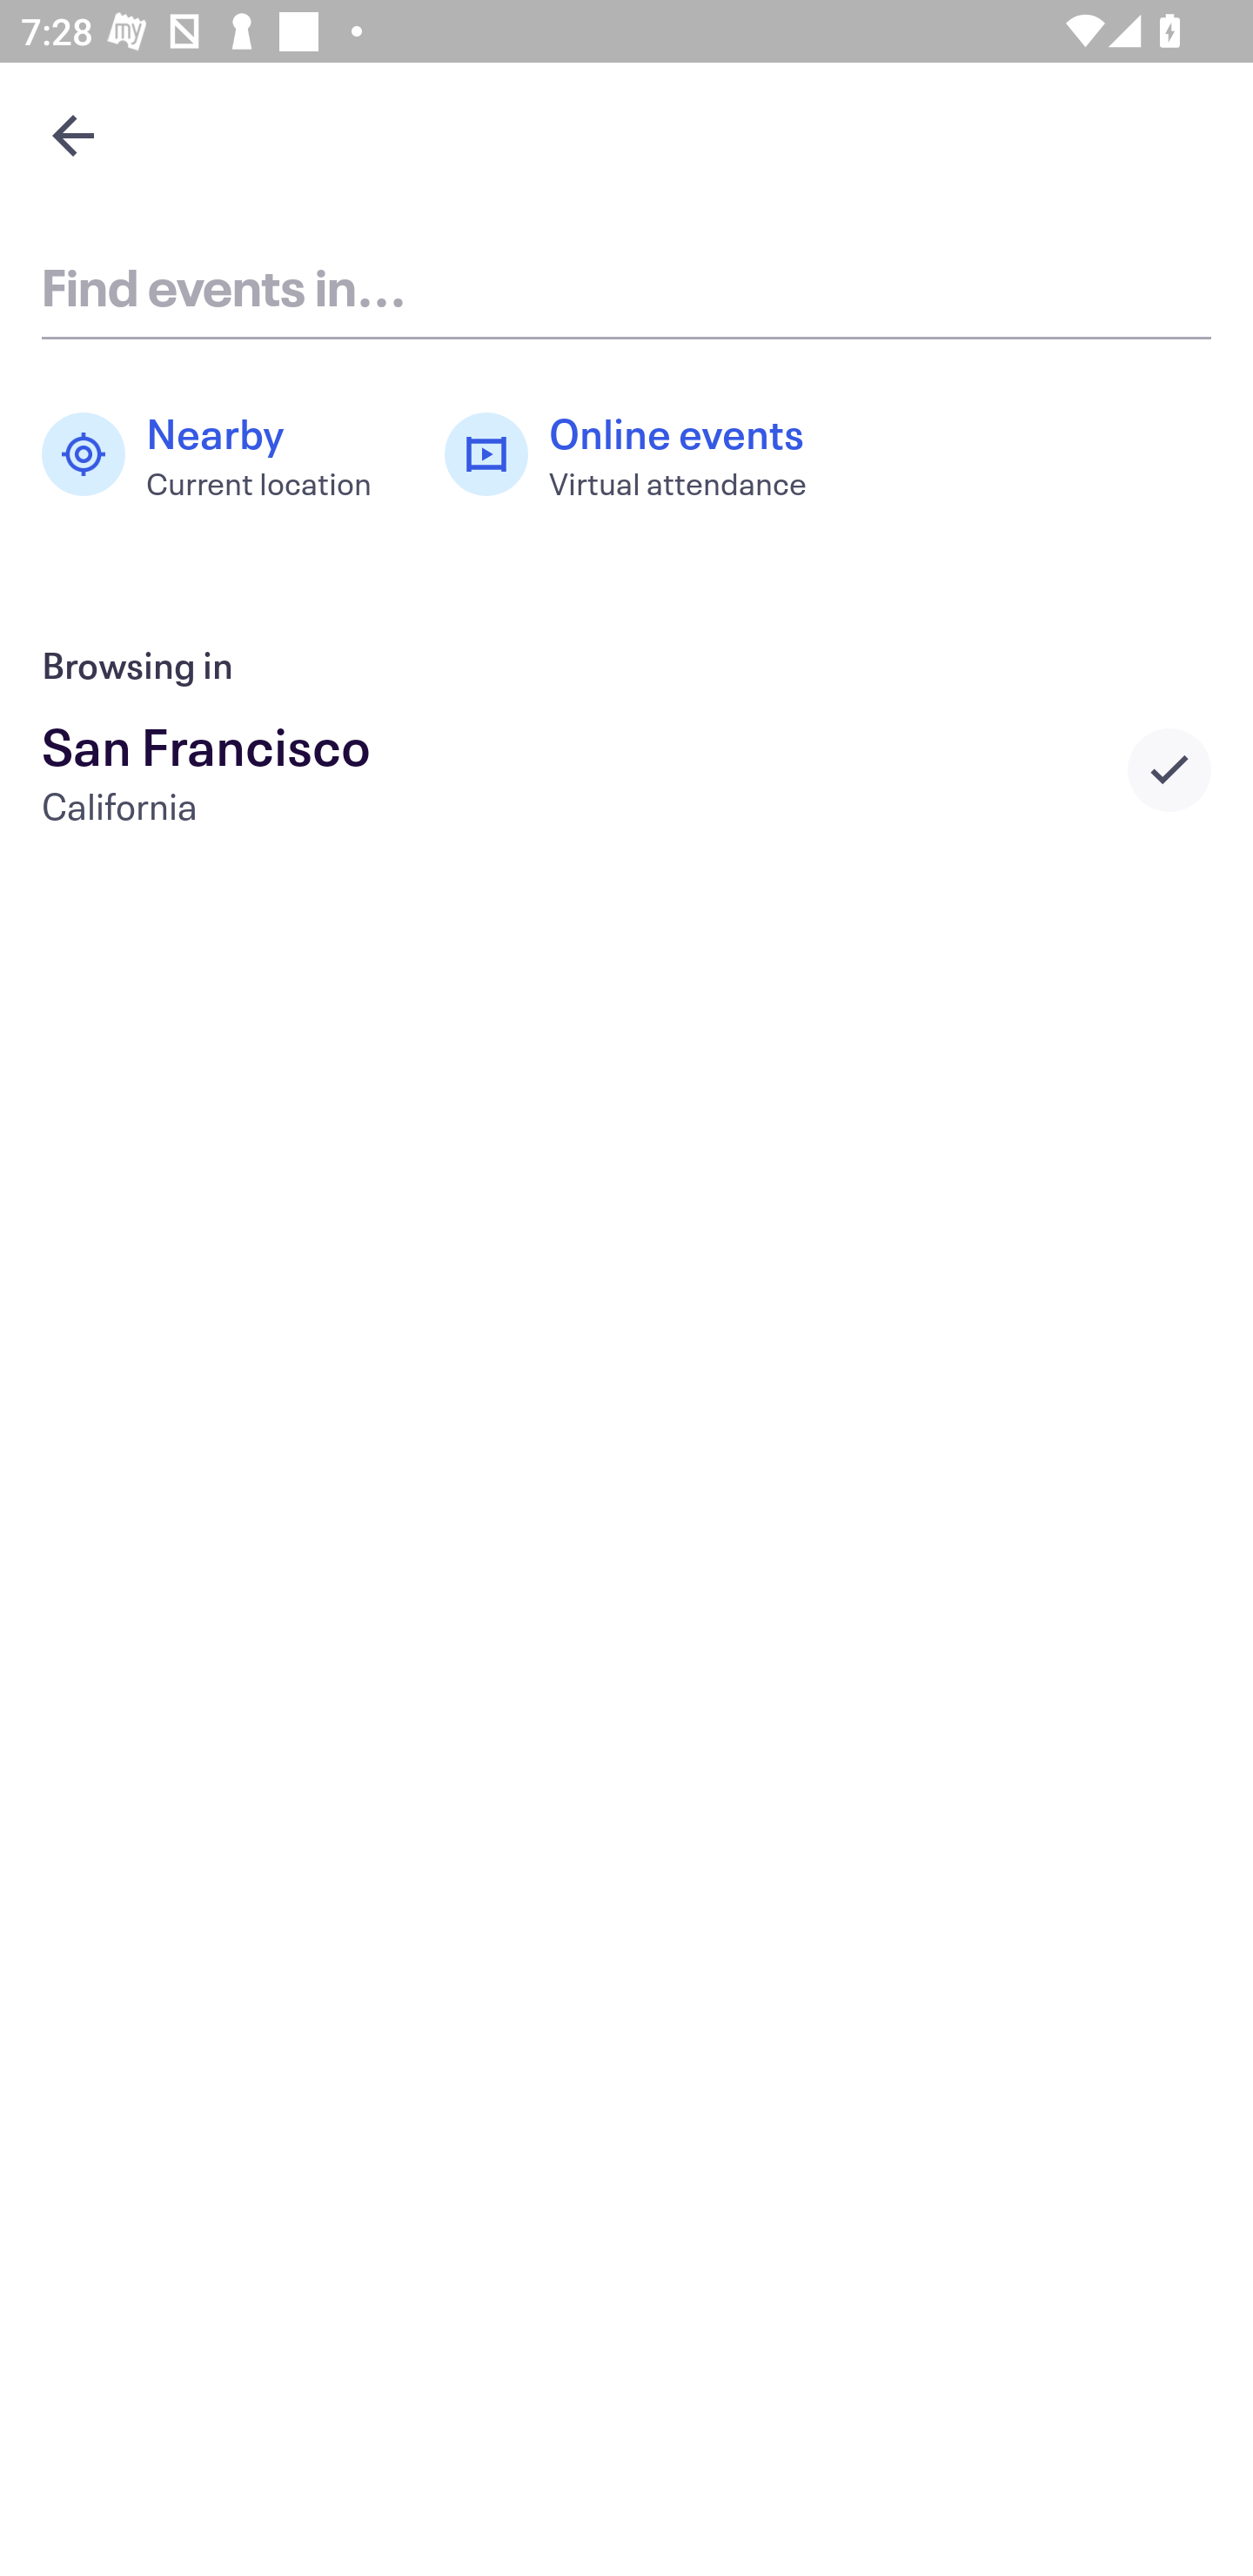 The image size is (1253, 2576). What do you see at coordinates (73, 135) in the screenshot?
I see `Navigate up` at bounding box center [73, 135].